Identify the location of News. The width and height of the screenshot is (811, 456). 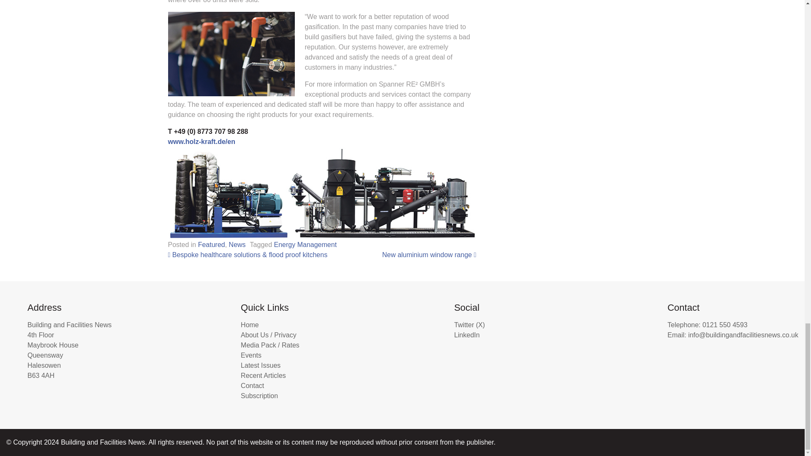
(237, 244).